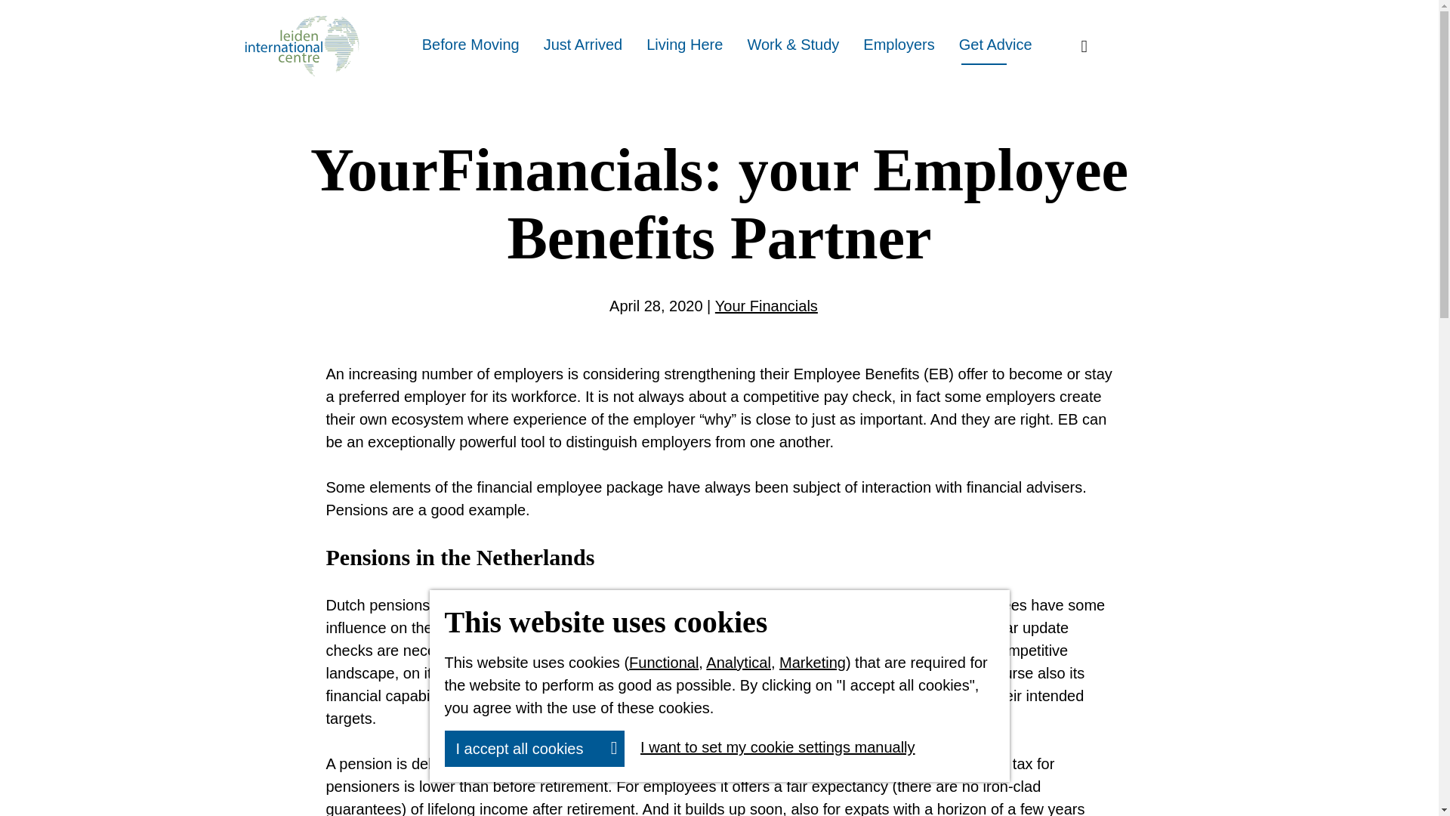  Describe the element at coordinates (813, 662) in the screenshot. I see `Marketing` at that location.